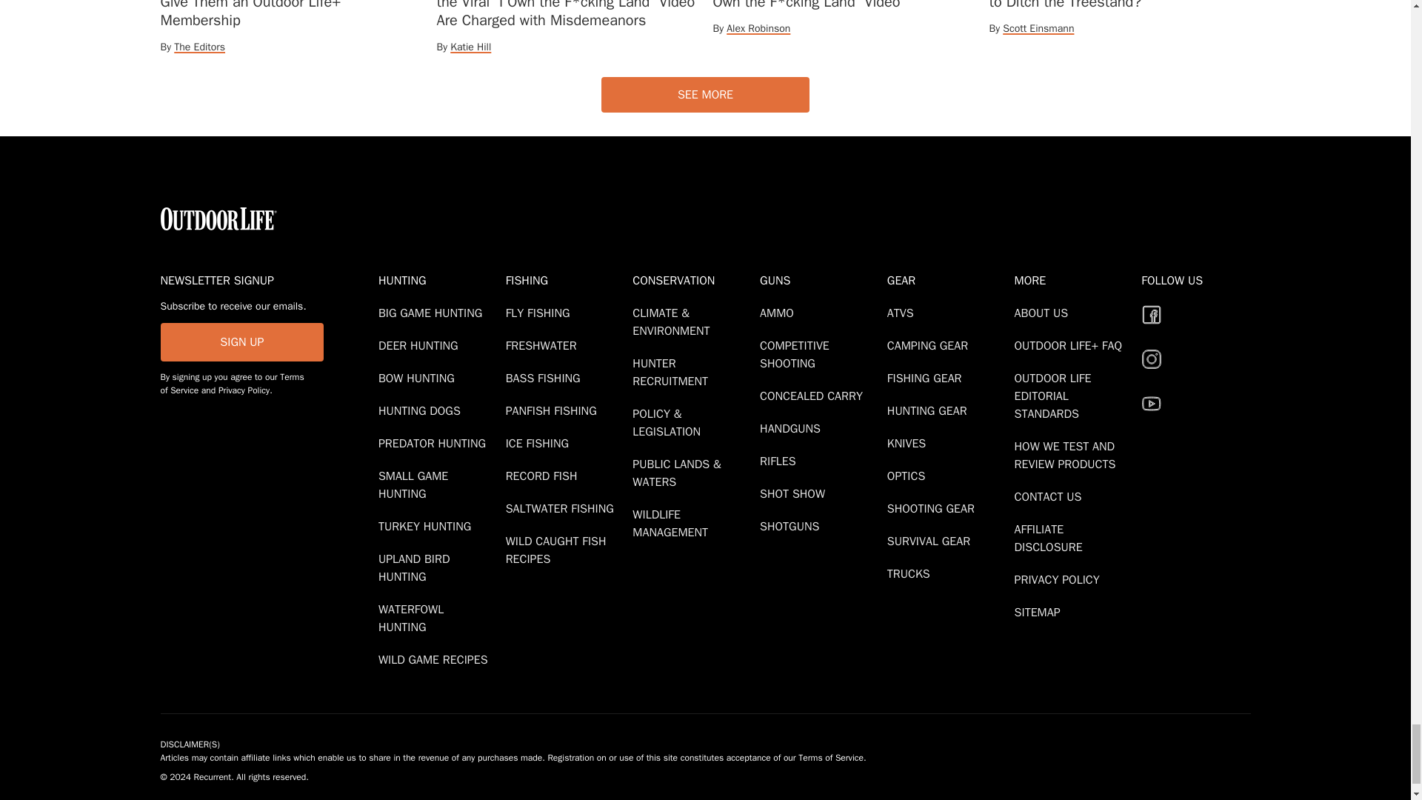  Describe the element at coordinates (433, 313) in the screenshot. I see `Big Game Hunting` at that location.